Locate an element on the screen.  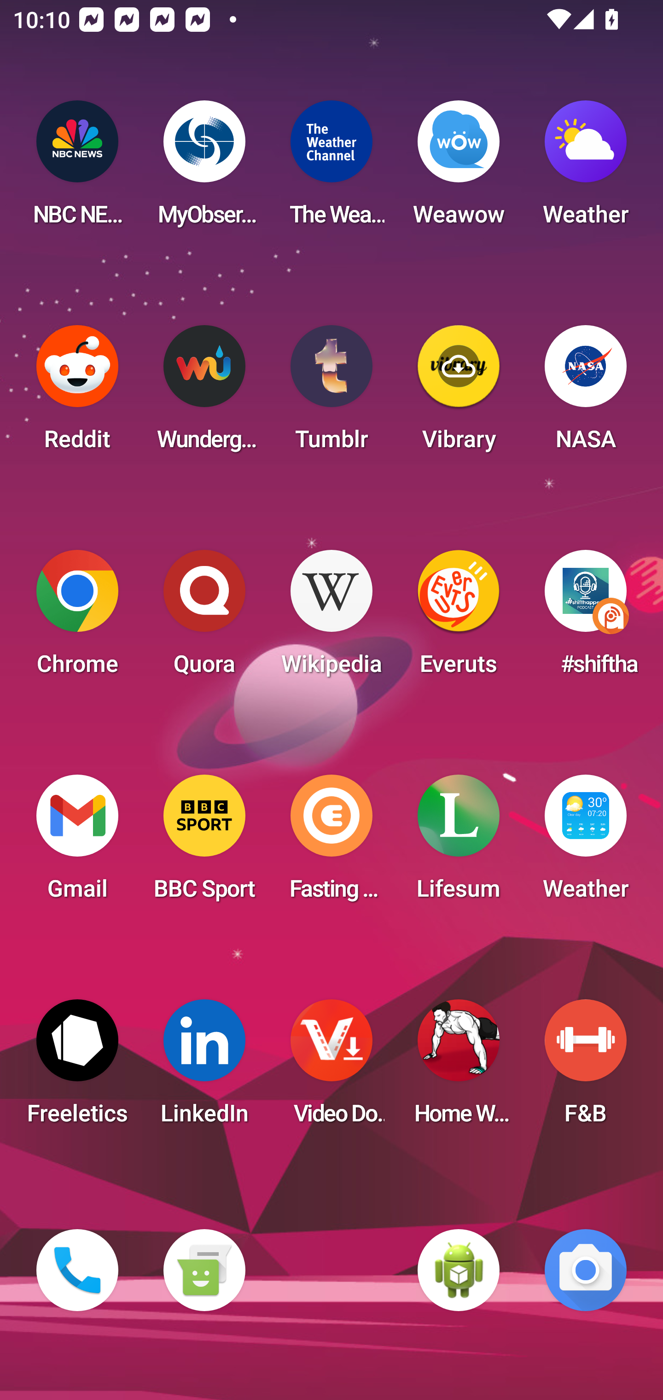
Home Workout is located at coordinates (459, 1067).